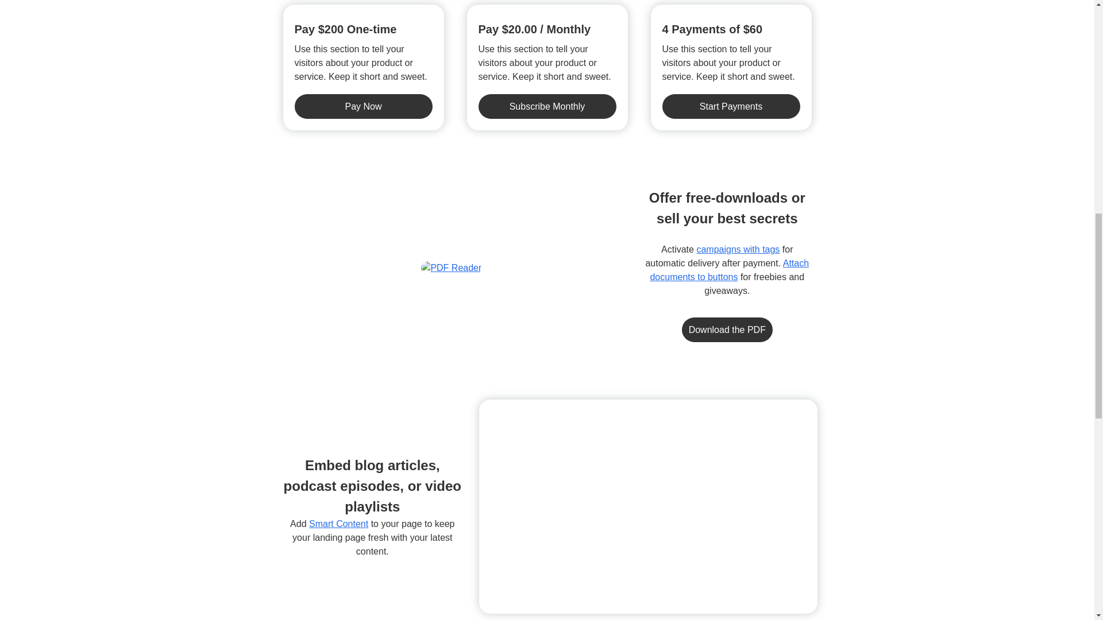 The width and height of the screenshot is (1103, 620). Describe the element at coordinates (731, 107) in the screenshot. I see `Start Payments` at that location.